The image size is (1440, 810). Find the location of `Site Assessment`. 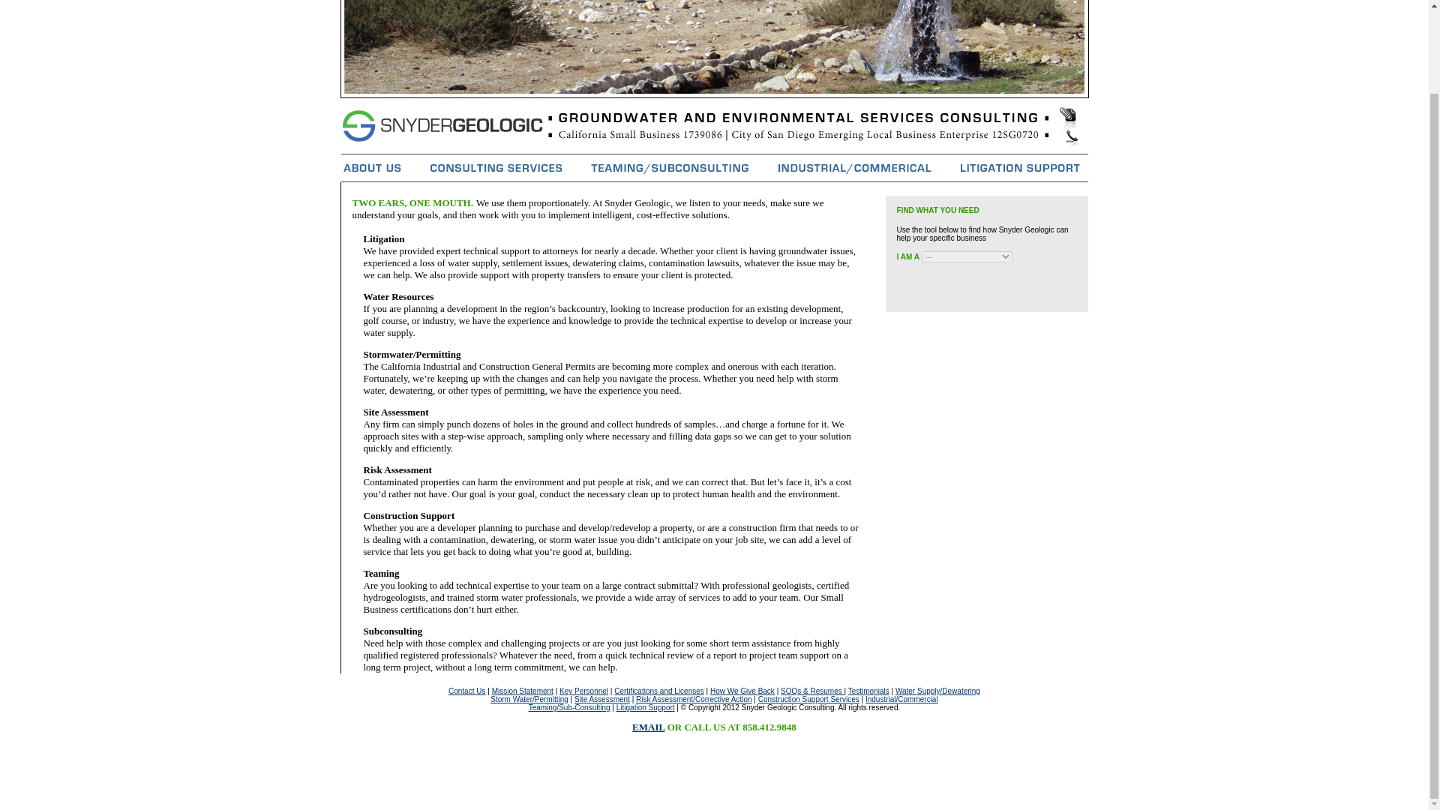

Site Assessment is located at coordinates (602, 699).